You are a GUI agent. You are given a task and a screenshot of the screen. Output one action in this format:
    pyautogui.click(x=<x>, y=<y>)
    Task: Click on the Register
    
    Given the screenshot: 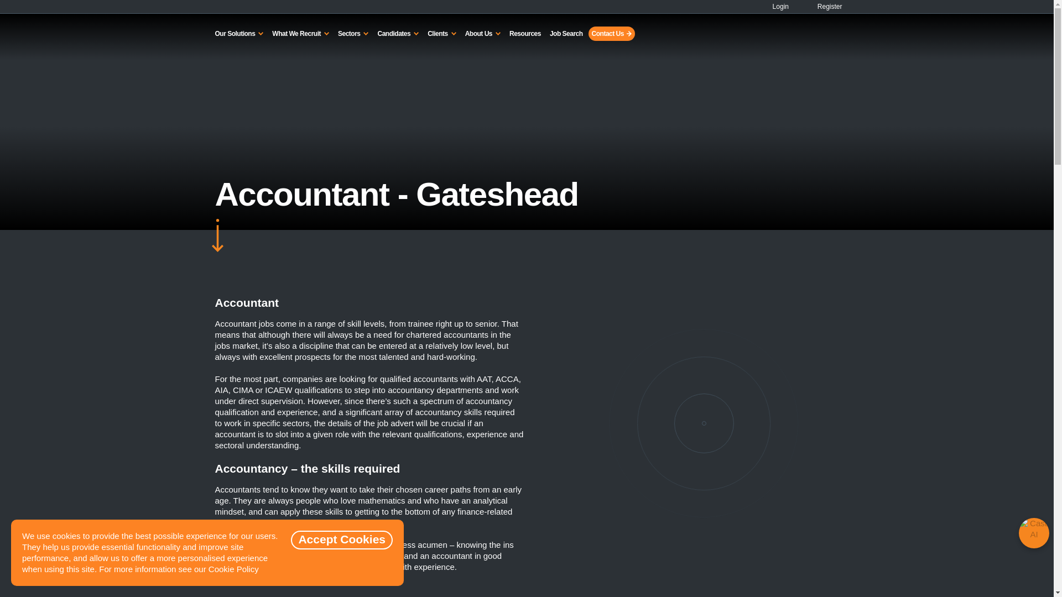 What is the action you would take?
    pyautogui.click(x=823, y=7)
    